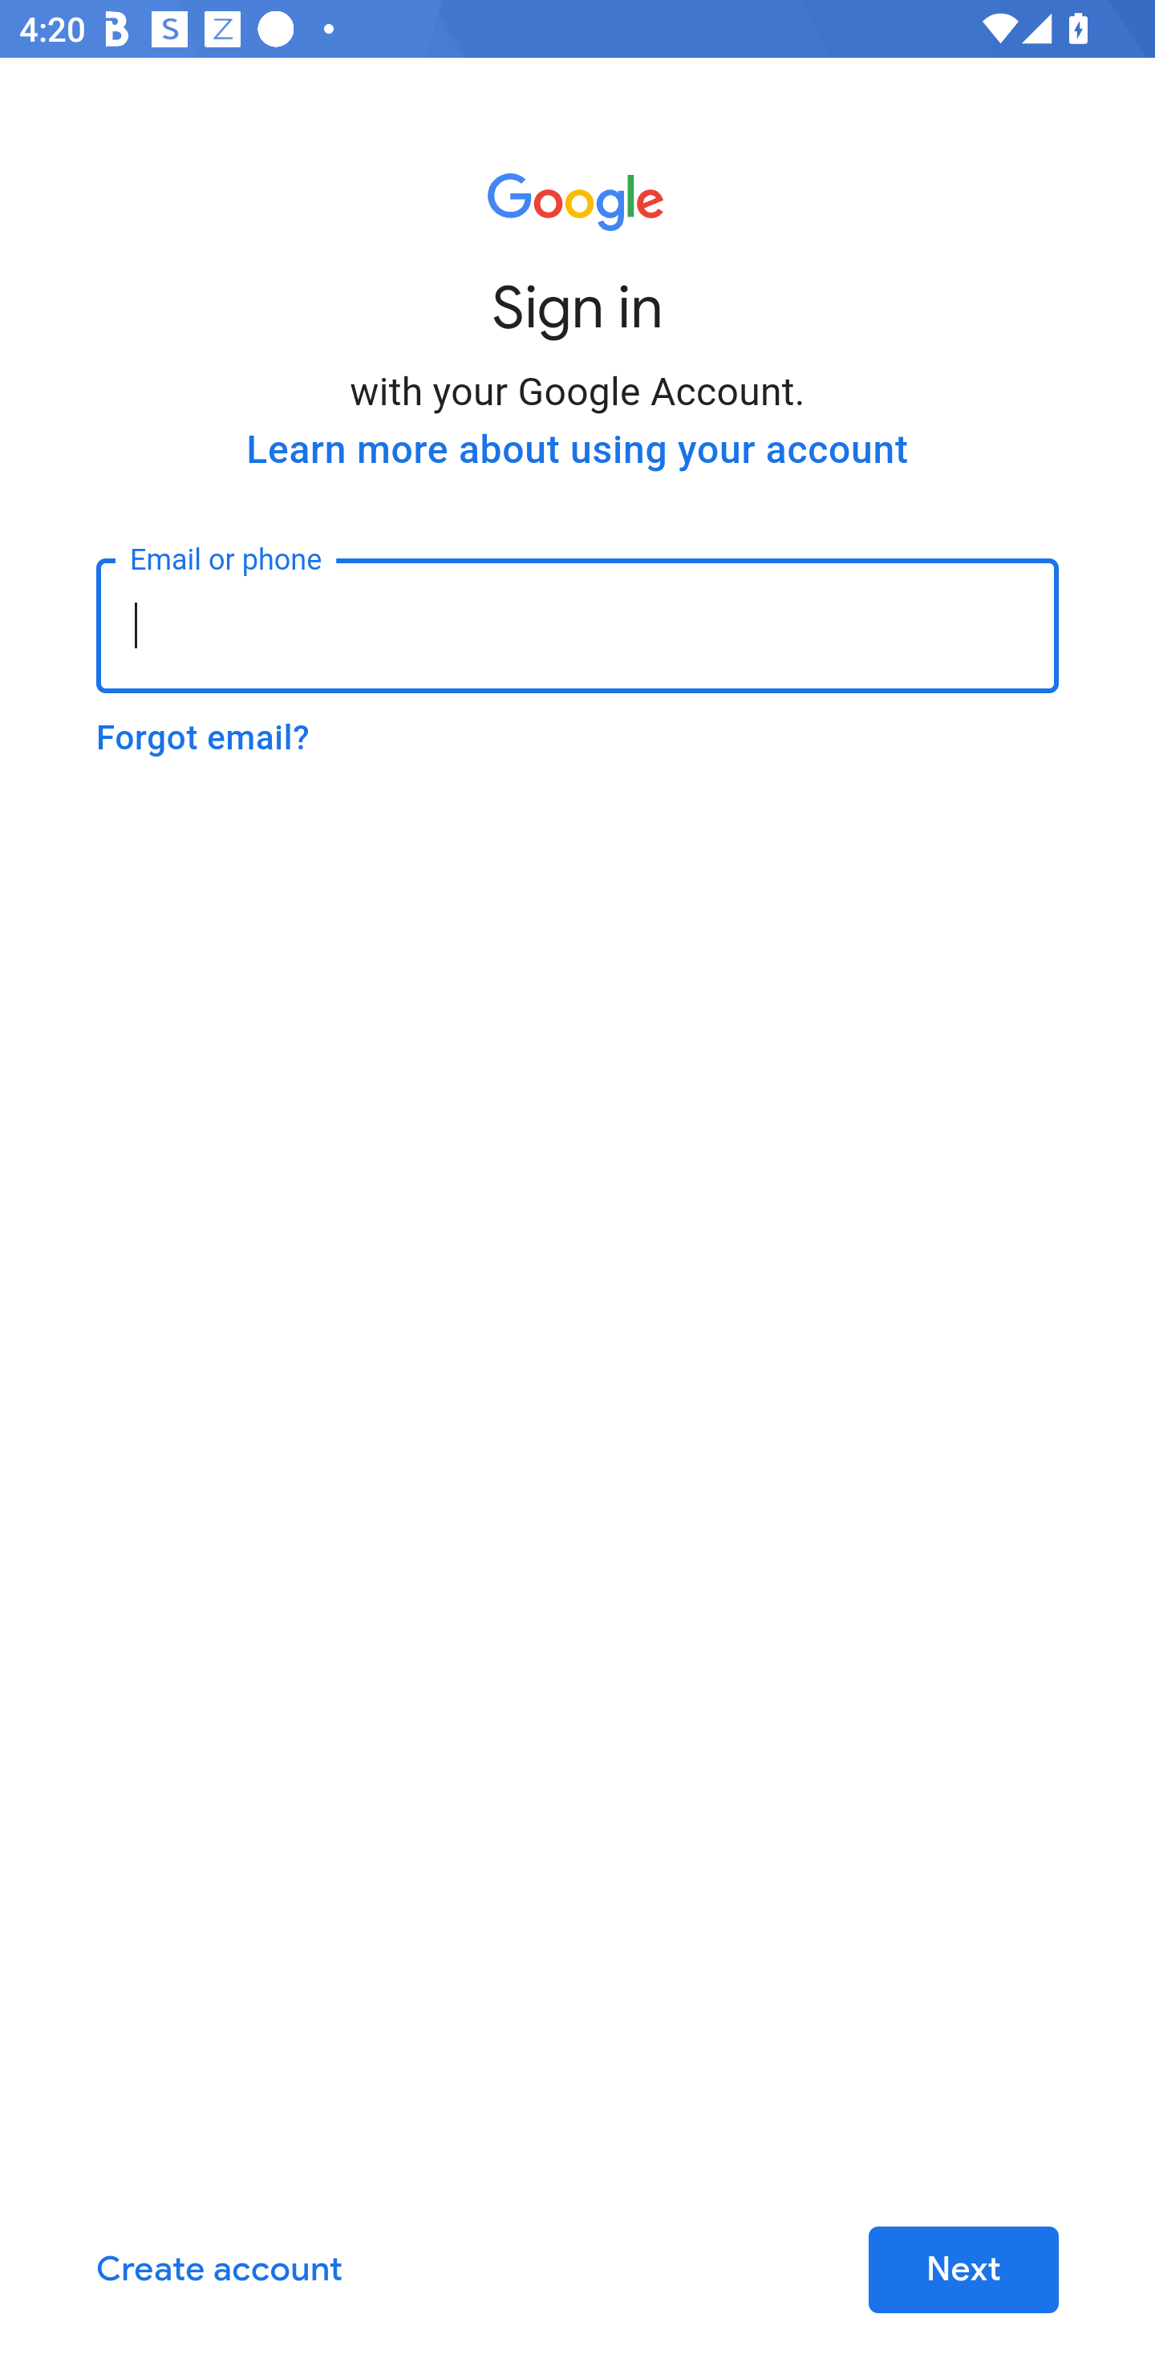  Describe the element at coordinates (220, 2271) in the screenshot. I see `Create account` at that location.